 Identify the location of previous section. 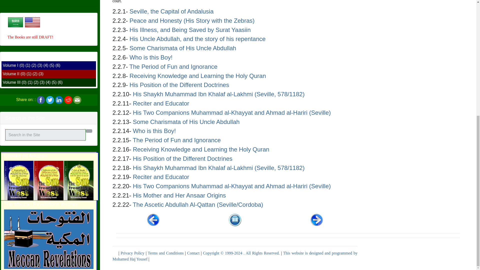
(153, 219).